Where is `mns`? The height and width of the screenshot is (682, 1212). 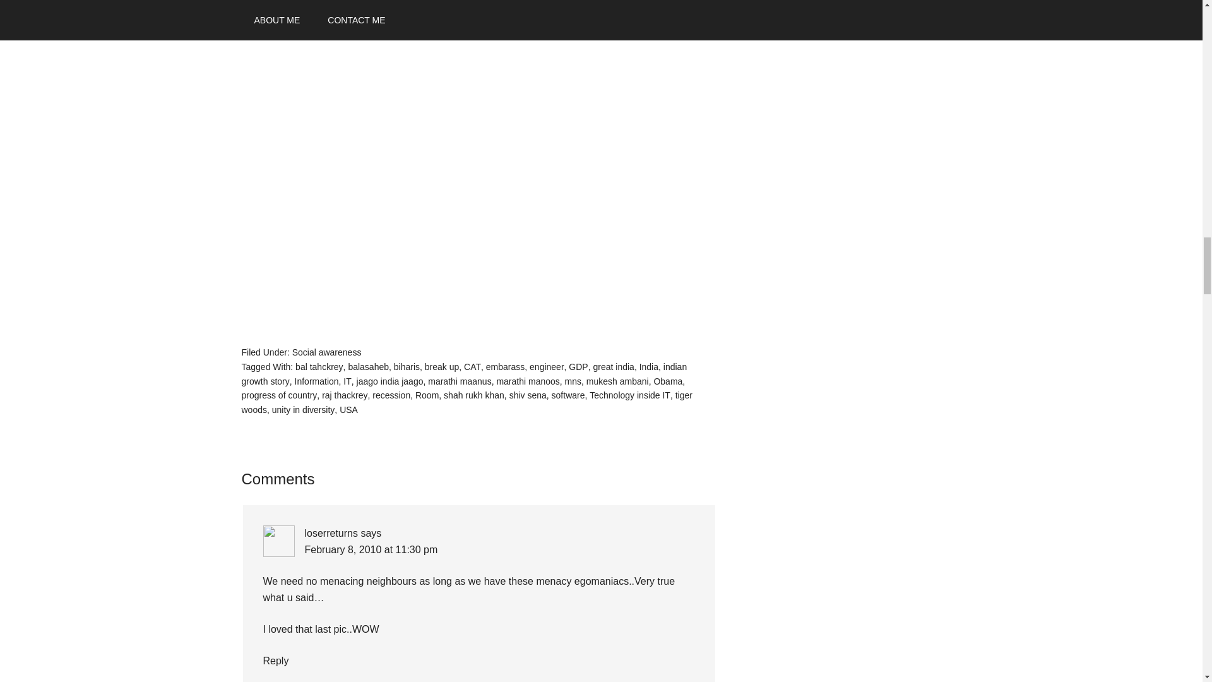 mns is located at coordinates (573, 381).